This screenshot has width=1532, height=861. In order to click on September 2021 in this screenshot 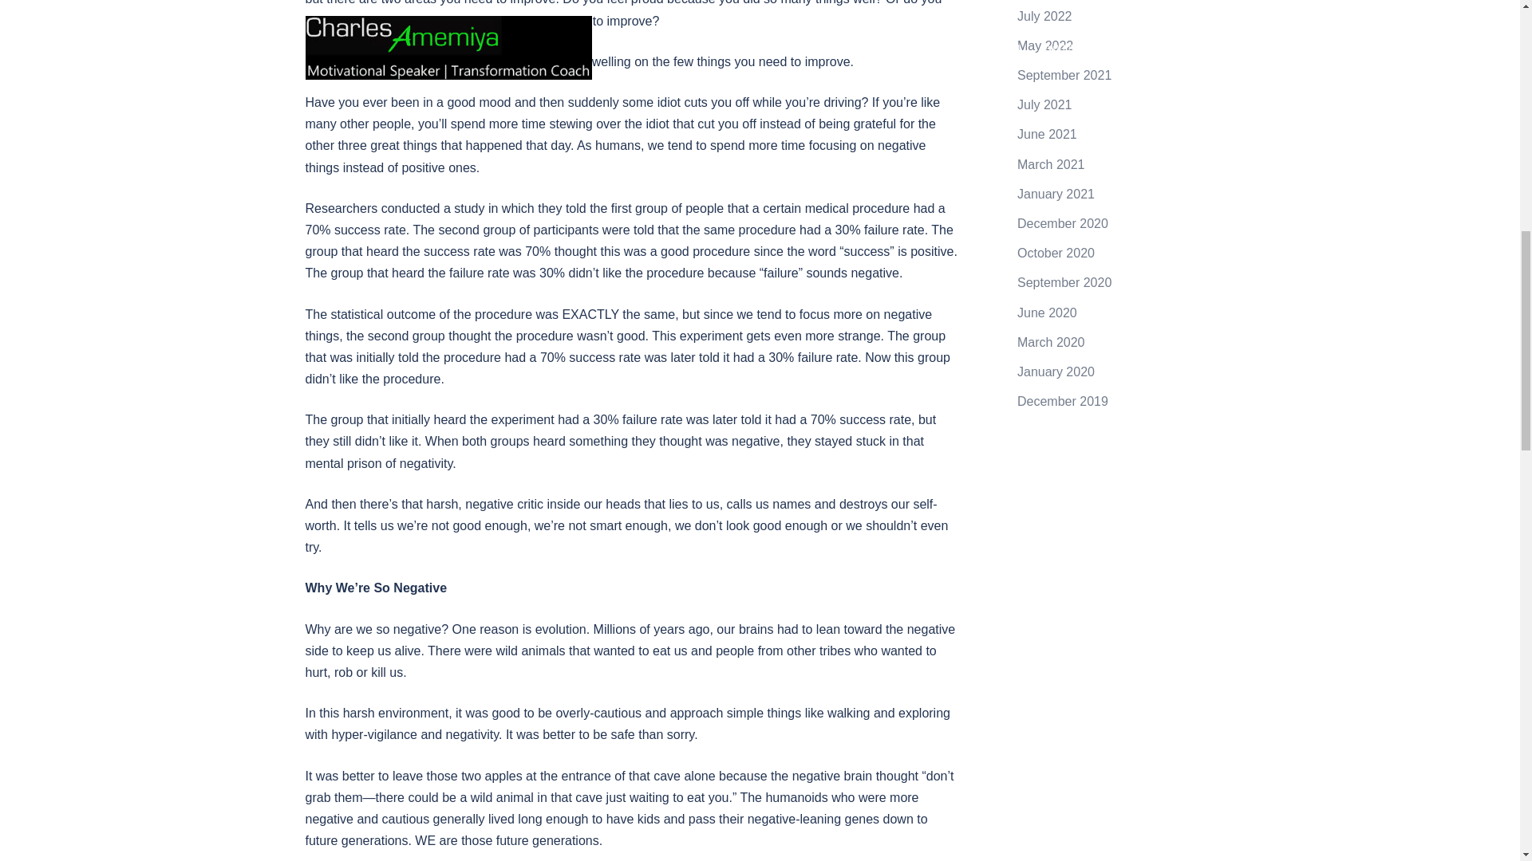, I will do `click(1064, 75)`.